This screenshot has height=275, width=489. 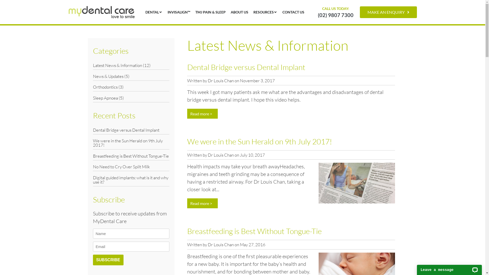 What do you see at coordinates (293, 12) in the screenshot?
I see `CONTACT US` at bounding box center [293, 12].